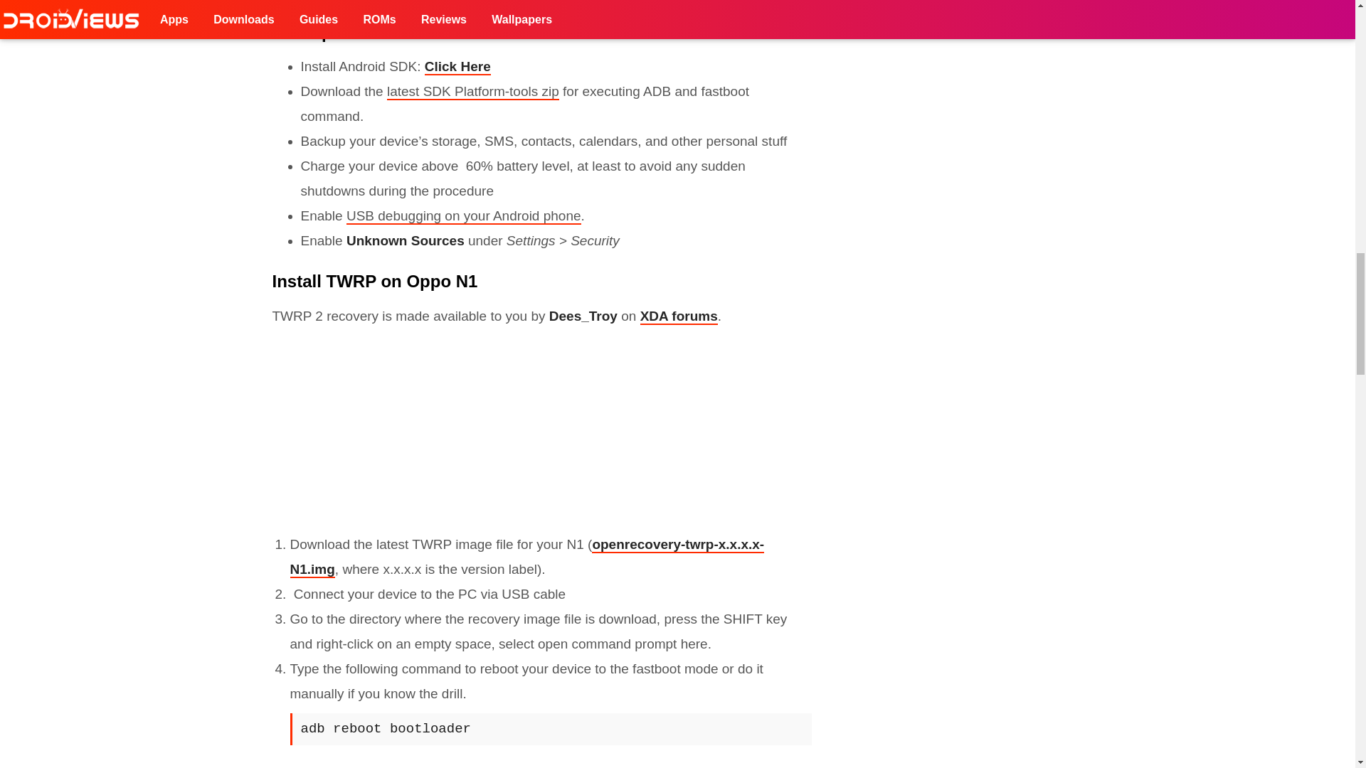 This screenshot has width=1366, height=768. Describe the element at coordinates (472, 92) in the screenshot. I see `latest SDK Platform-tools zip` at that location.